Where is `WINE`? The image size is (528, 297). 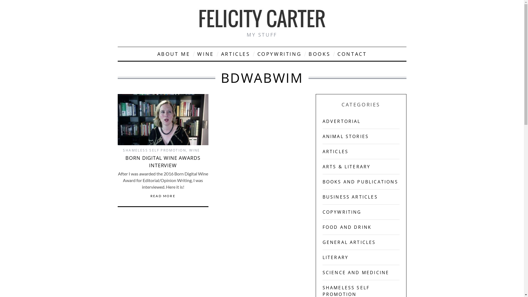 WINE is located at coordinates (195, 150).